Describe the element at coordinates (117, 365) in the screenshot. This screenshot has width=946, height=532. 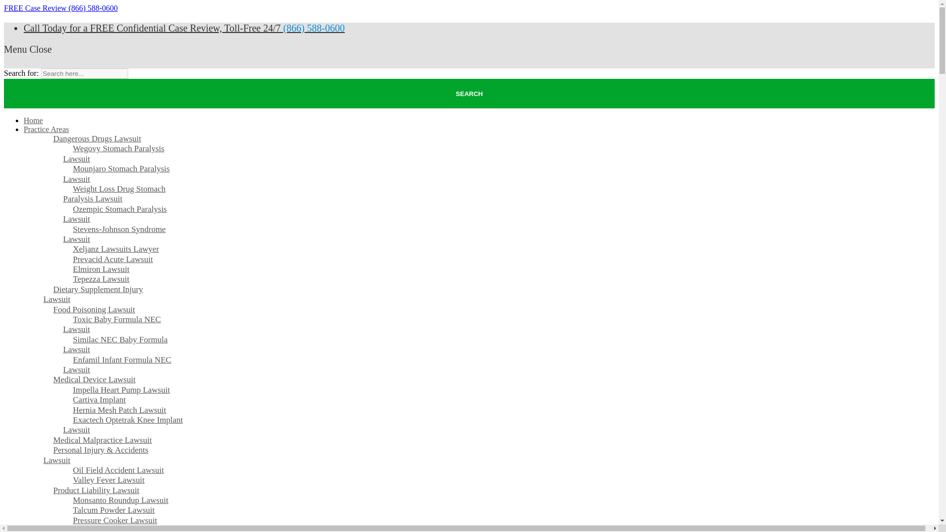
I see `Enfamil Infant Formula NEC Lawsuit` at that location.